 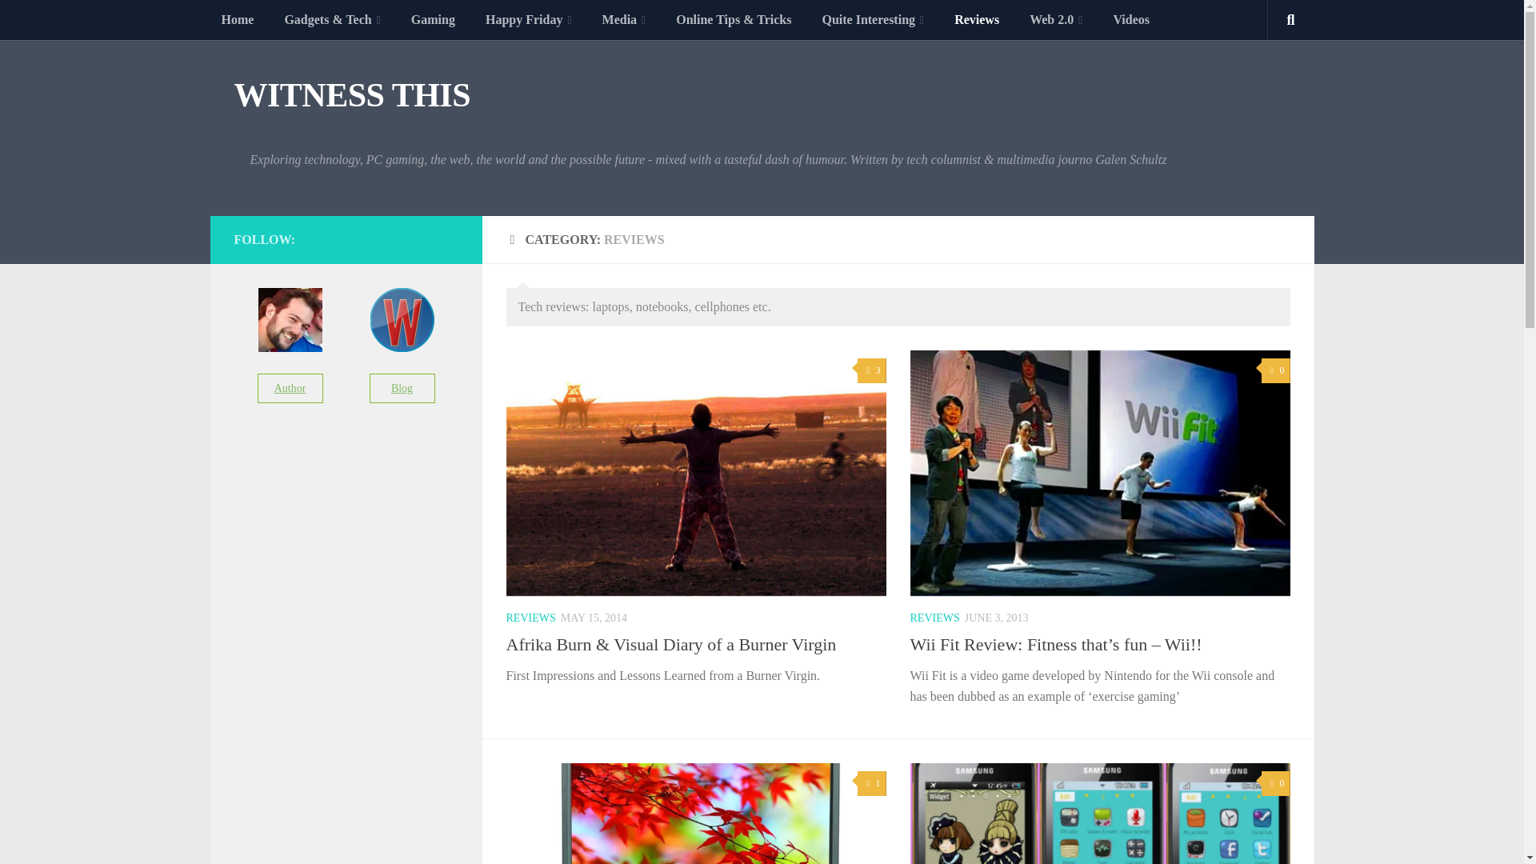 I want to click on Gaming, so click(x=433, y=19).